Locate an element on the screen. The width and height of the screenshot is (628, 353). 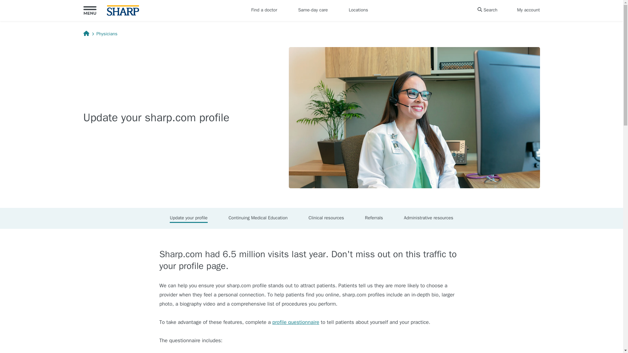
Referrals is located at coordinates (374, 218).